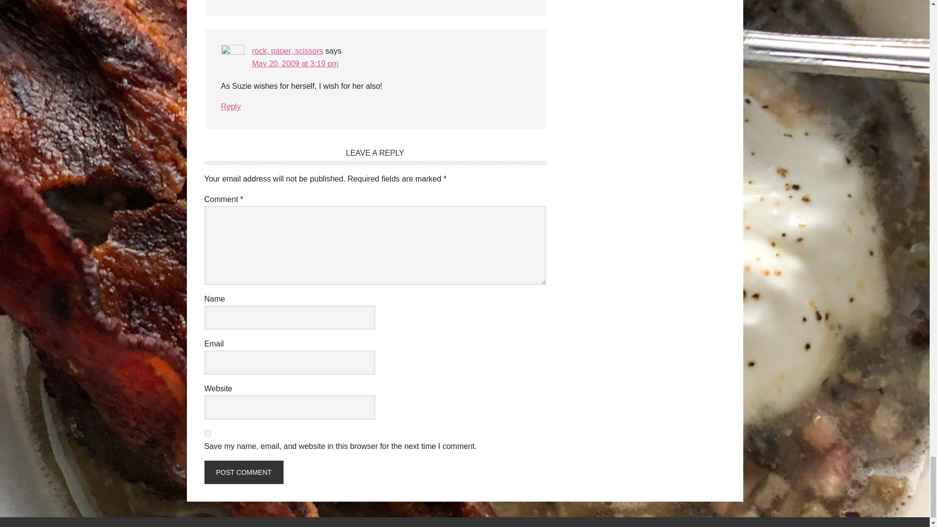 This screenshot has width=937, height=527. What do you see at coordinates (243, 472) in the screenshot?
I see `Post Comment` at bounding box center [243, 472].